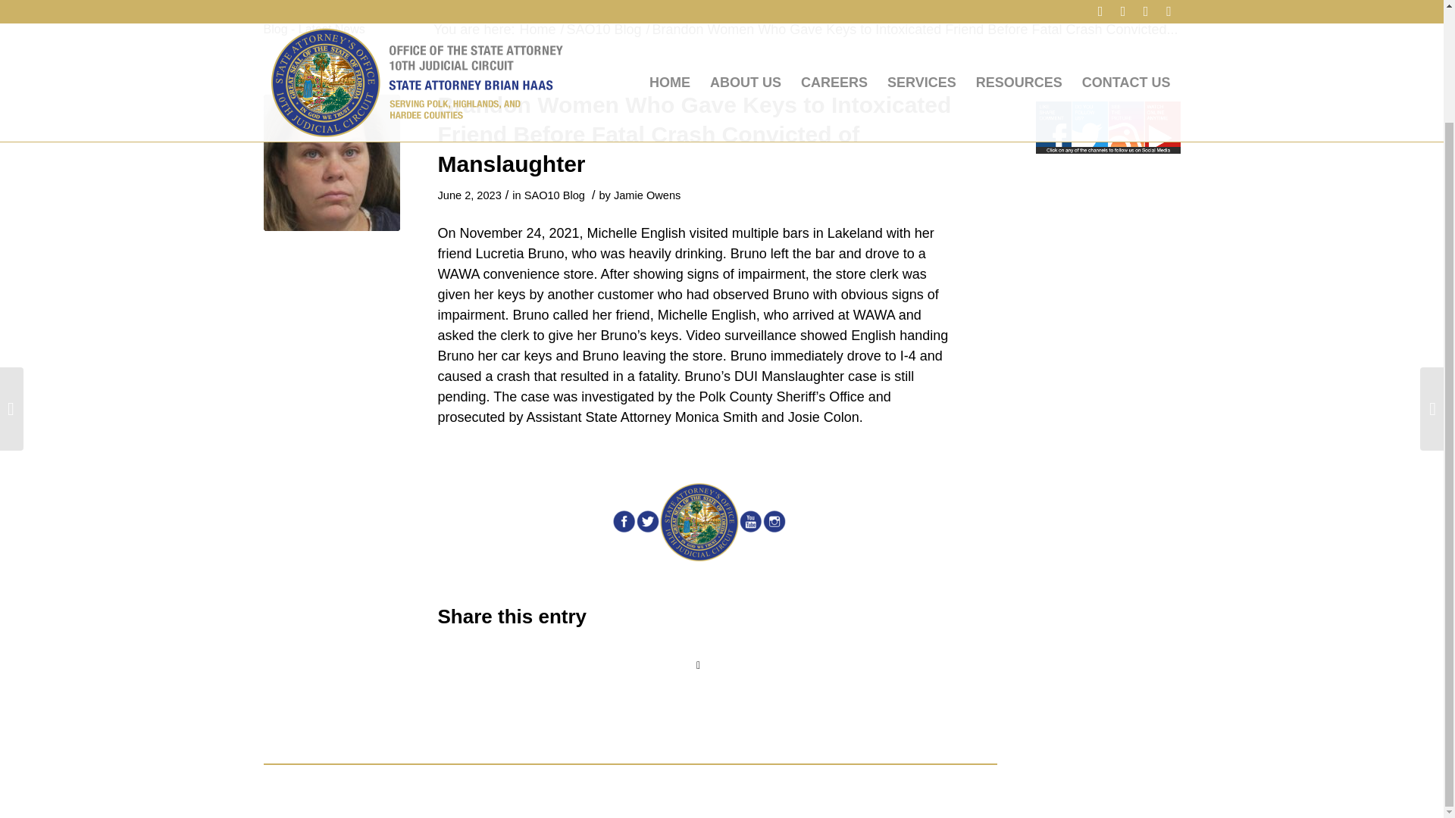 The width and height of the screenshot is (1455, 818). I want to click on Jamie Owens, so click(647, 195).